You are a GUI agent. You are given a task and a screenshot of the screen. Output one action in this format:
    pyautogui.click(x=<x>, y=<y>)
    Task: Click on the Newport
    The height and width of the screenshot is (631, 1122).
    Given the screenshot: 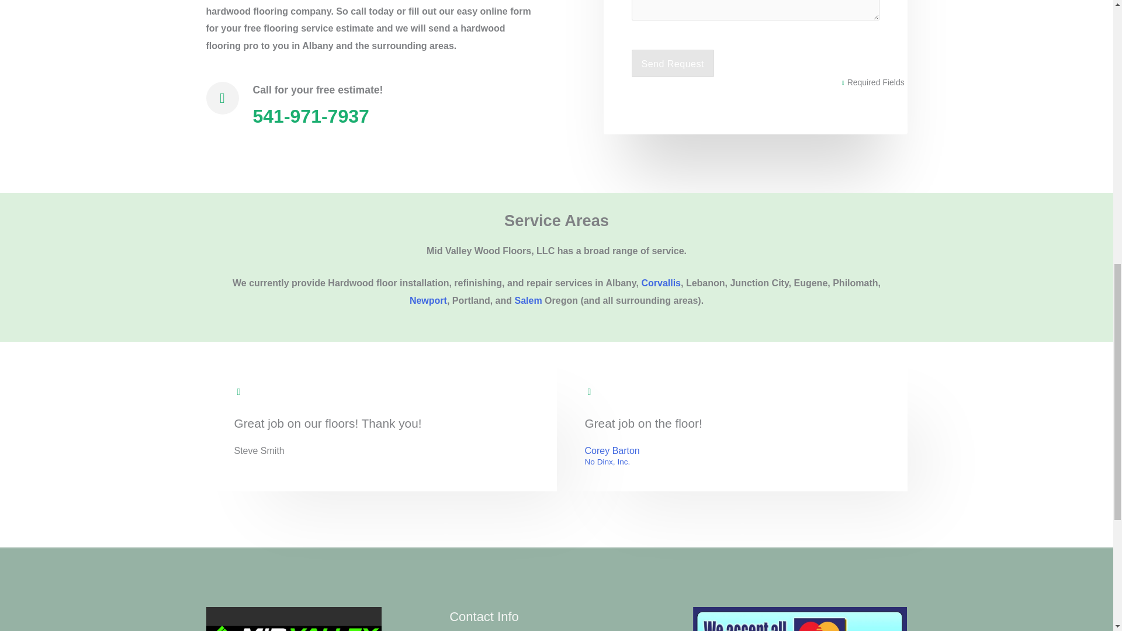 What is the action you would take?
    pyautogui.click(x=428, y=300)
    